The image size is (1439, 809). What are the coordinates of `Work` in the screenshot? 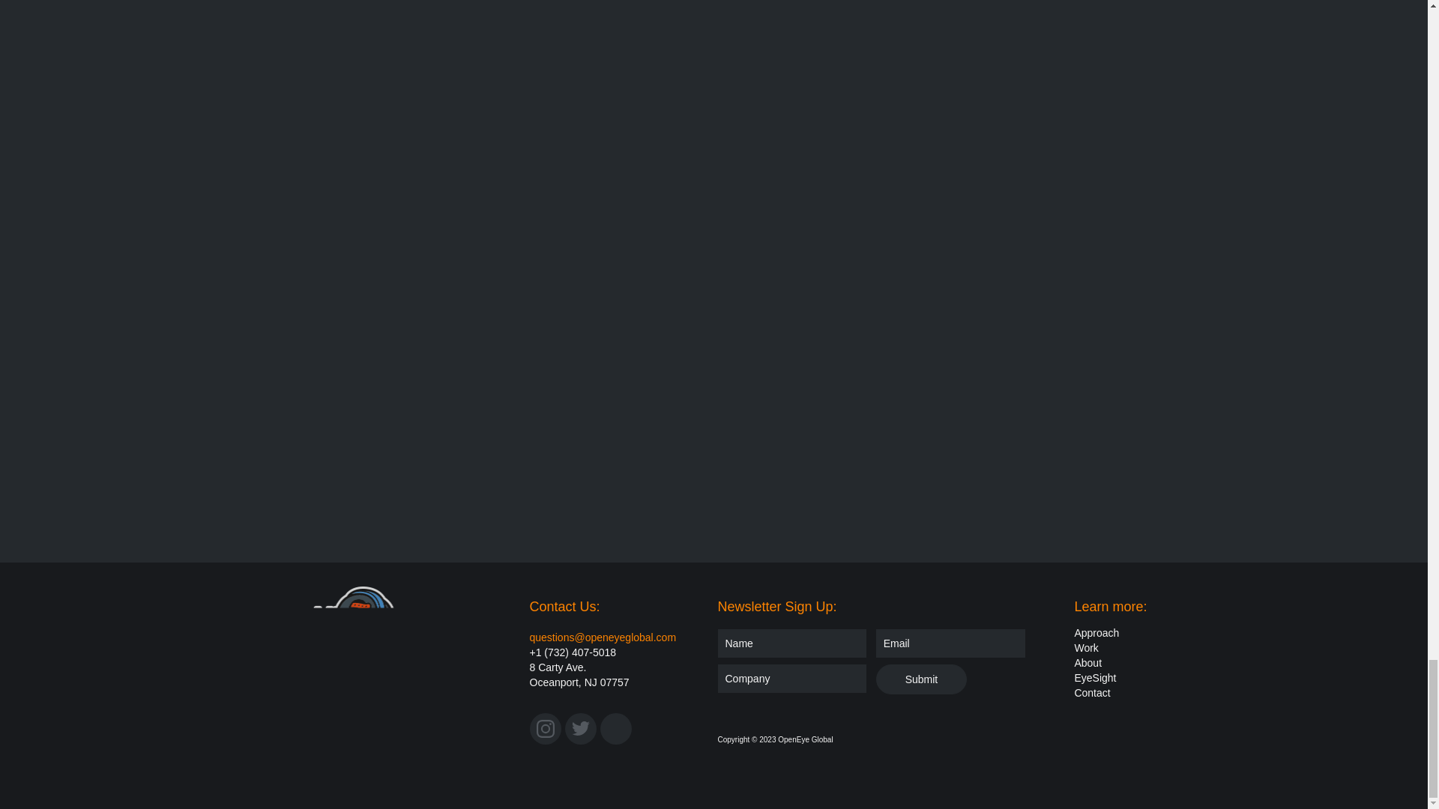 It's located at (1085, 647).